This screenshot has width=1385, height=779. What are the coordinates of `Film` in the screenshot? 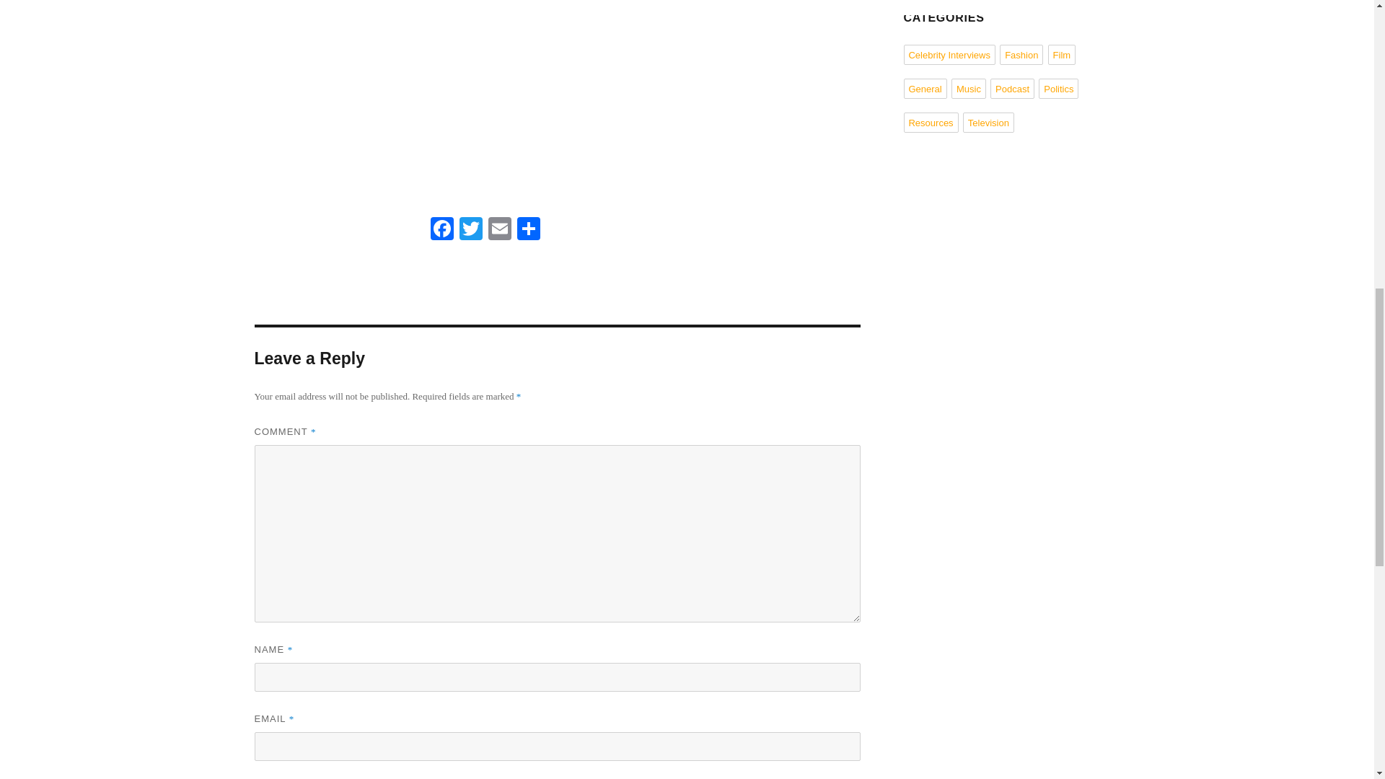 It's located at (1062, 54).